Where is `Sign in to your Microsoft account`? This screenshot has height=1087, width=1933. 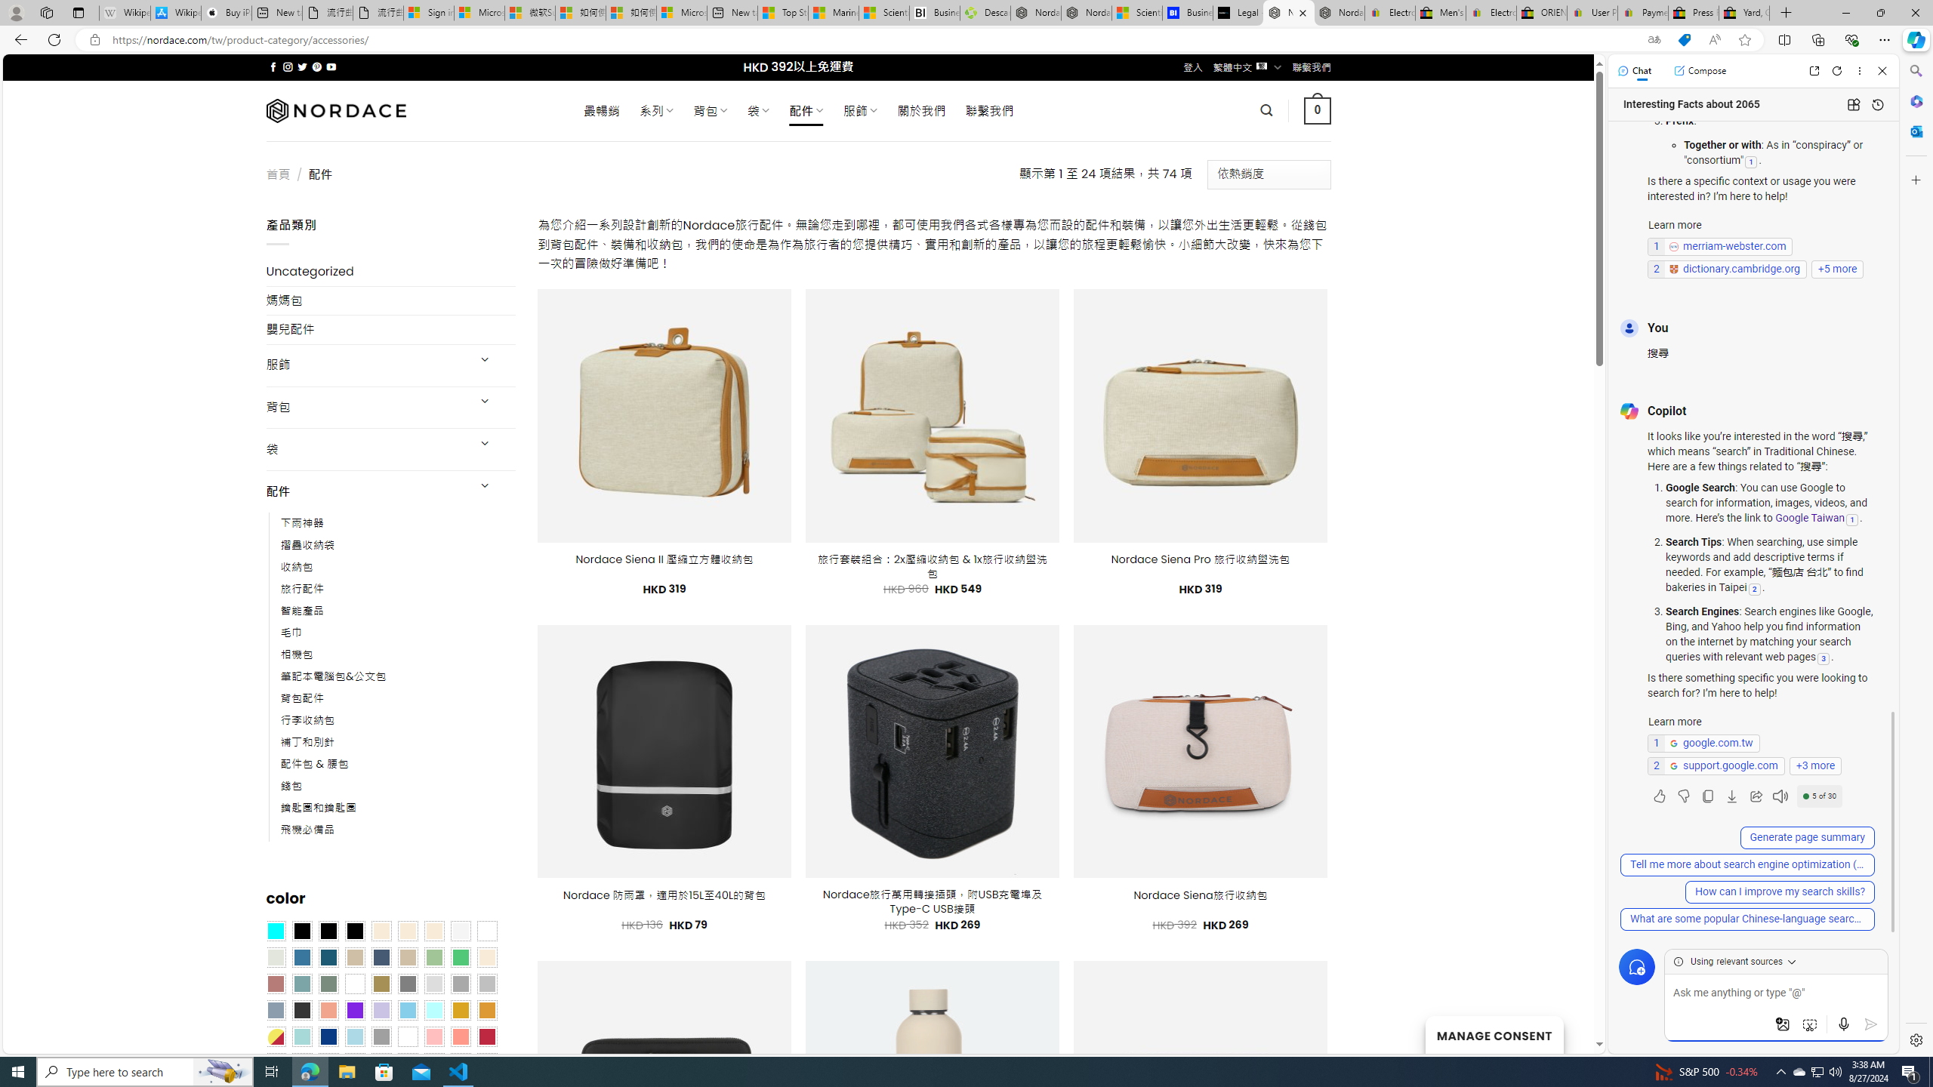 Sign in to your Microsoft account is located at coordinates (427, 13).